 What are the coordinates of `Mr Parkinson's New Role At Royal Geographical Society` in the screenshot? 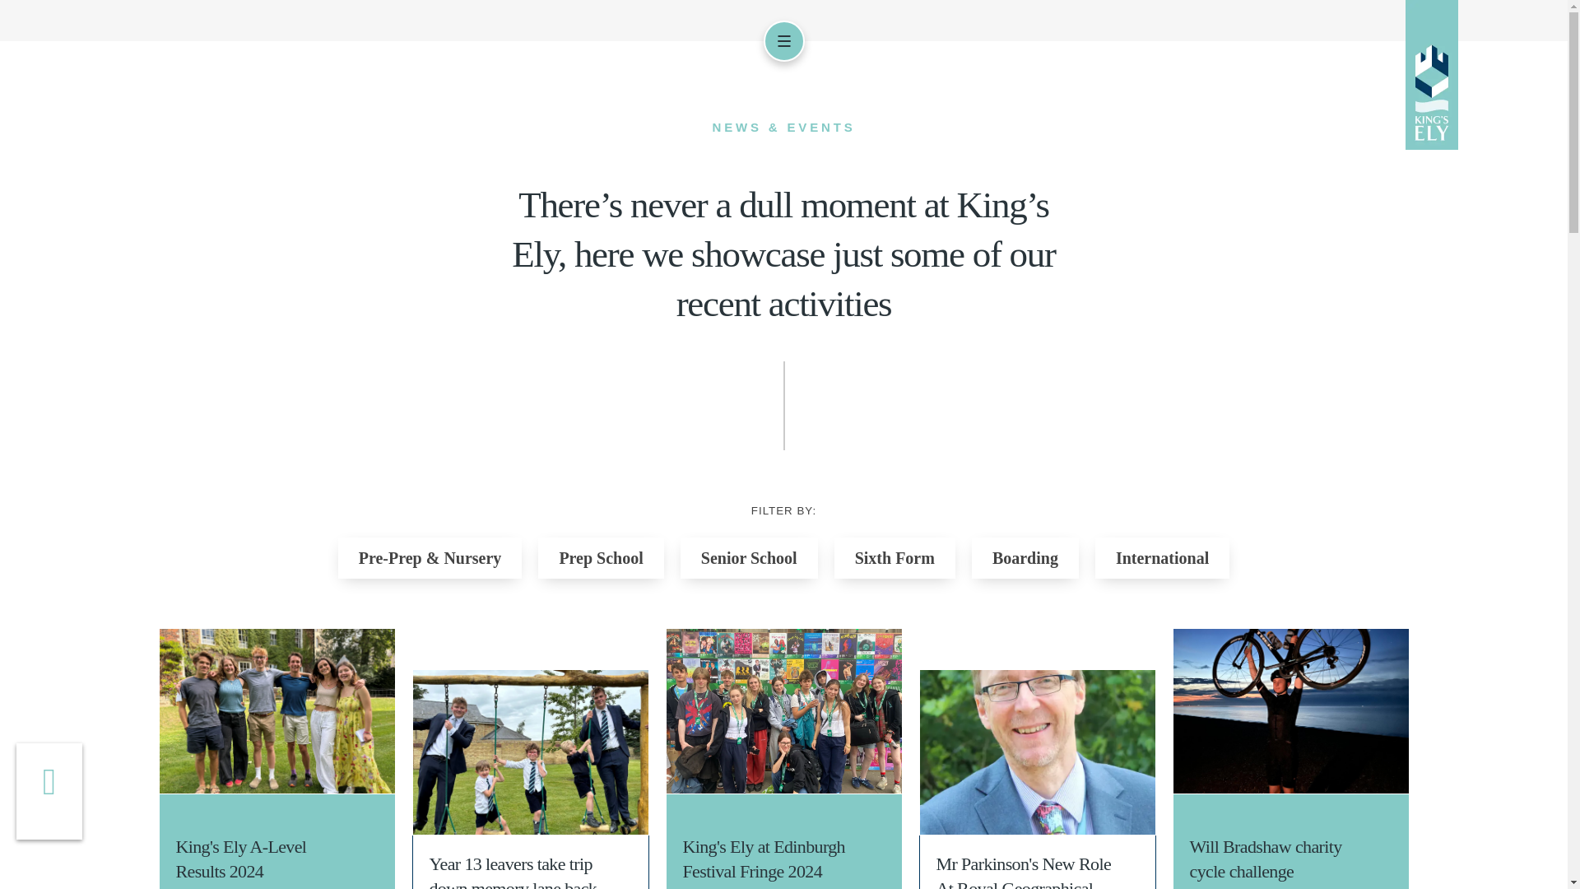 It's located at (1037, 752).